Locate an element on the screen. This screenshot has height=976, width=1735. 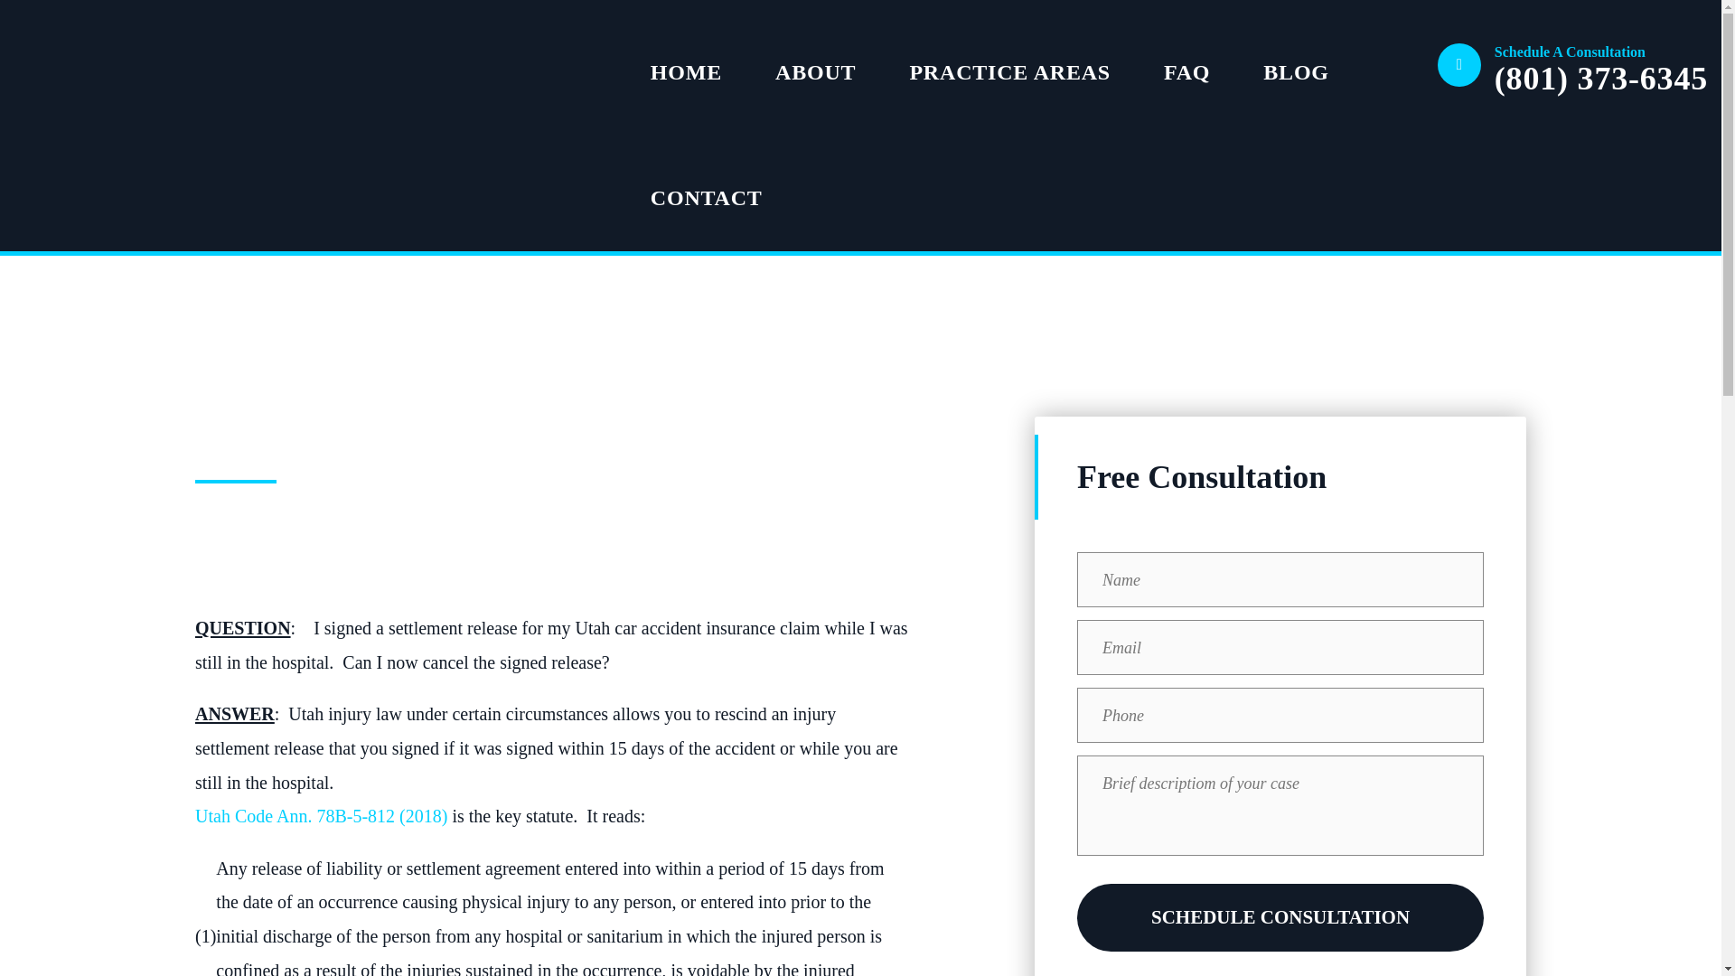
CONTACT is located at coordinates (707, 188).